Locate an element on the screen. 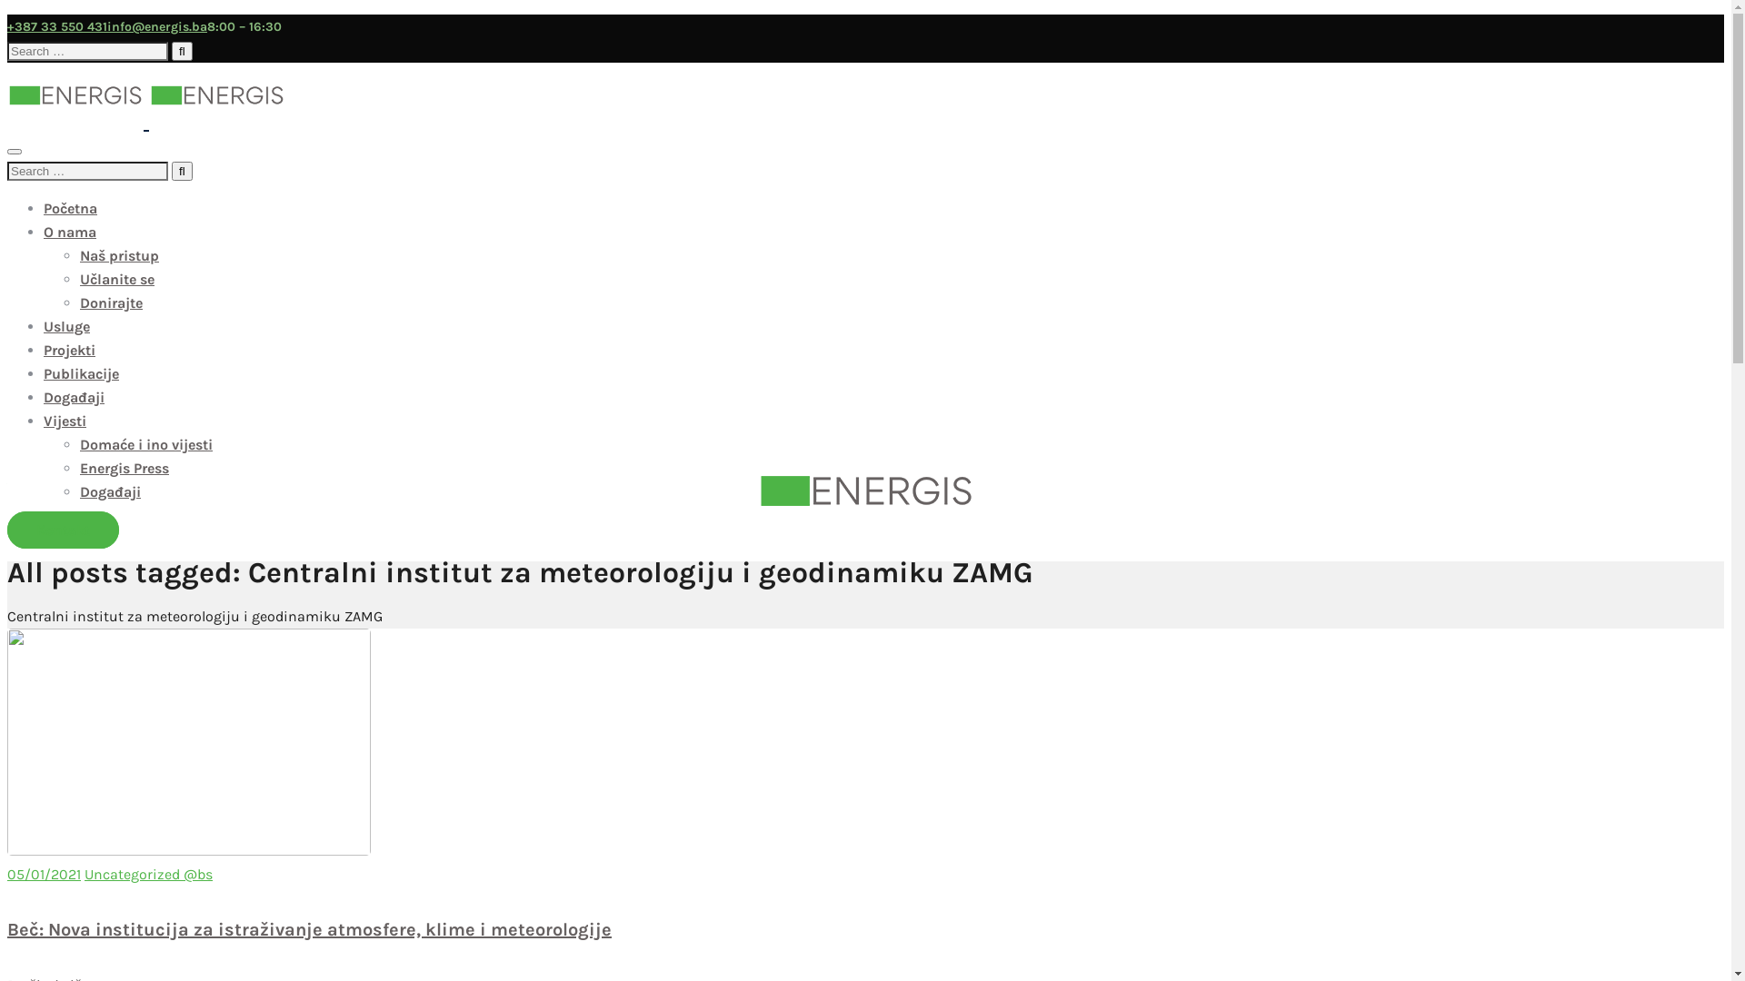  Projekti is located at coordinates (69, 351).